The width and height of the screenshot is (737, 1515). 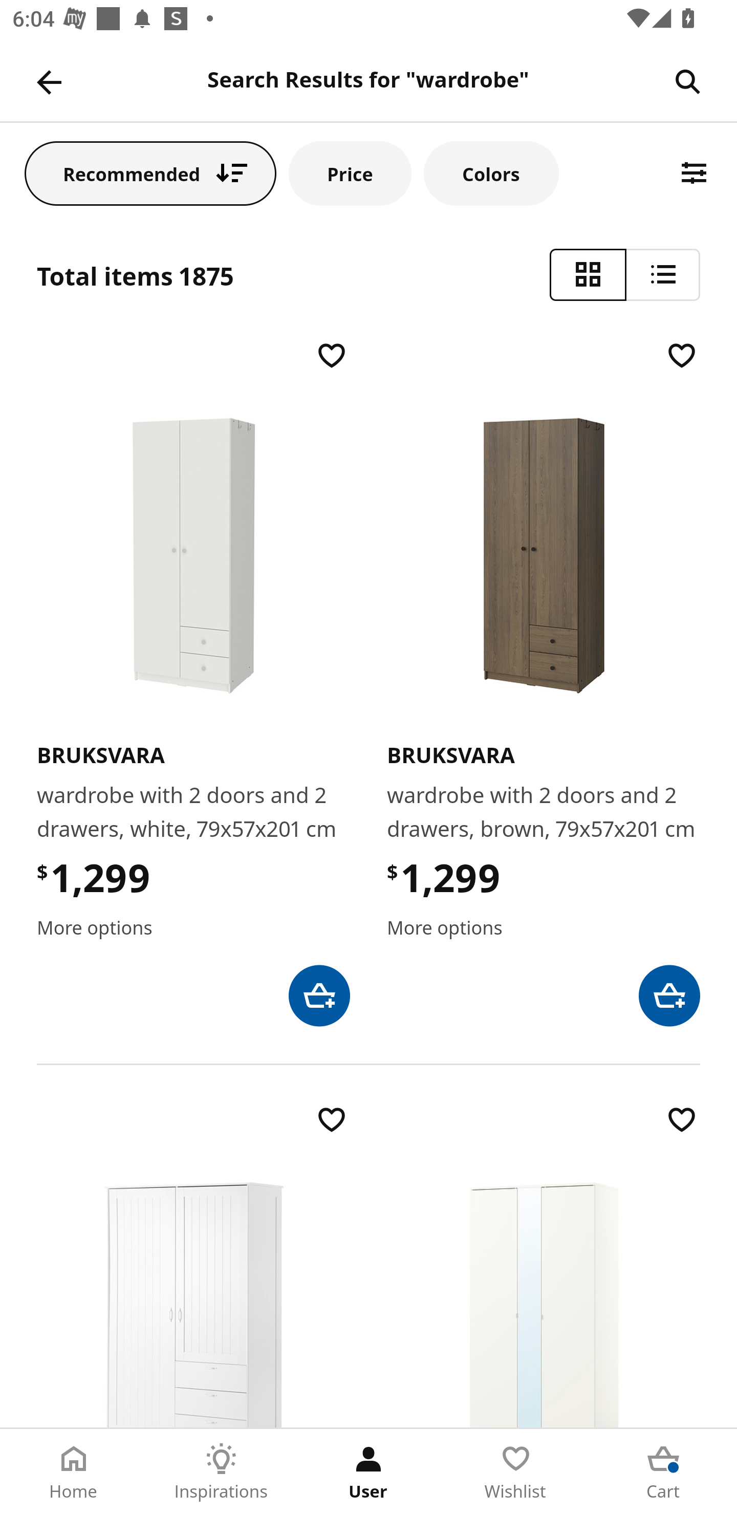 I want to click on Price, so click(x=350, y=173).